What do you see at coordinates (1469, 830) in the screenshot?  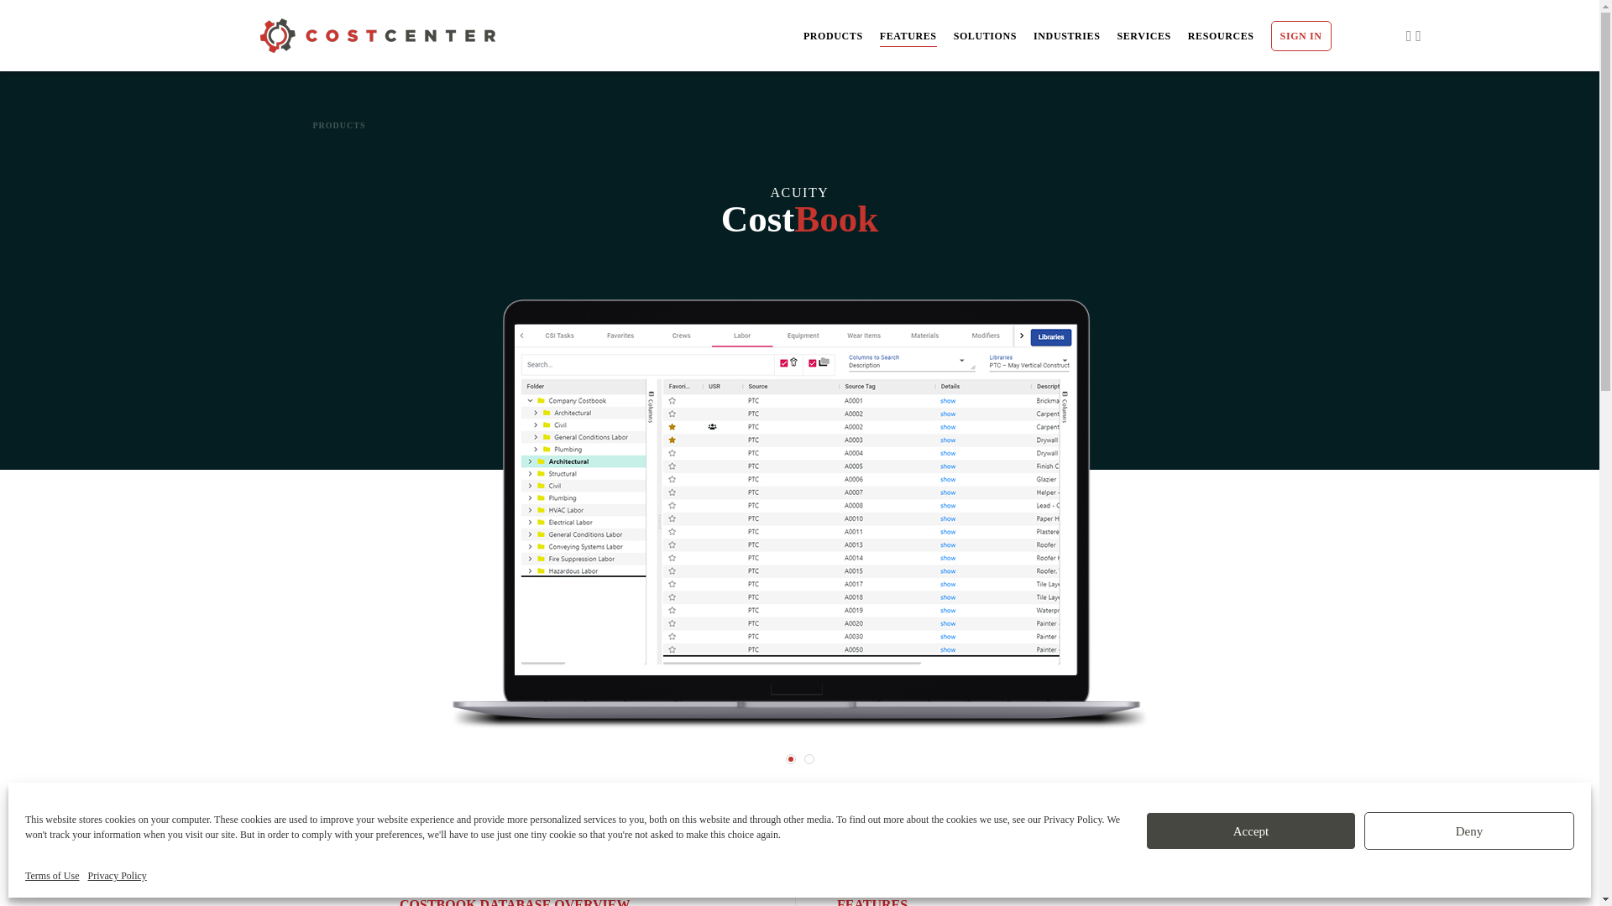 I see `Deny` at bounding box center [1469, 830].